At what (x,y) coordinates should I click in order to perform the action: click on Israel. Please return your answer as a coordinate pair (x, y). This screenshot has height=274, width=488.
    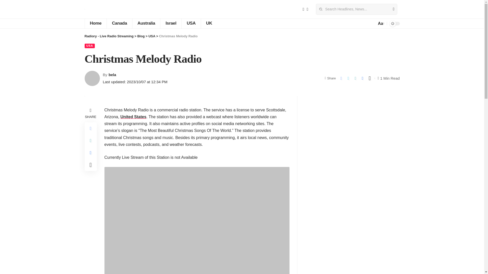
    Looking at the image, I should click on (170, 24).